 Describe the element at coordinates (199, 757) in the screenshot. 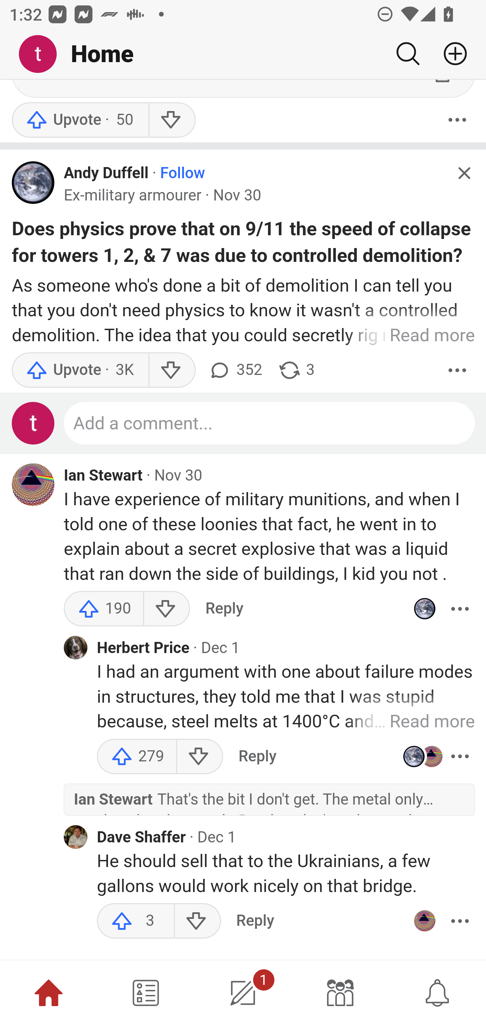

I see `Downvote` at that location.